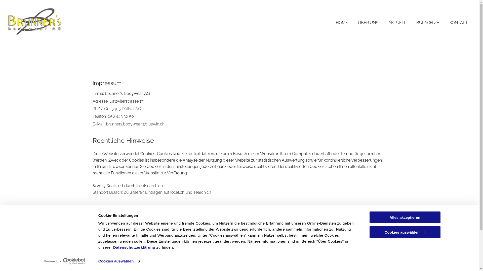  Describe the element at coordinates (149, 186) in the screenshot. I see `localsearch.ch` at that location.